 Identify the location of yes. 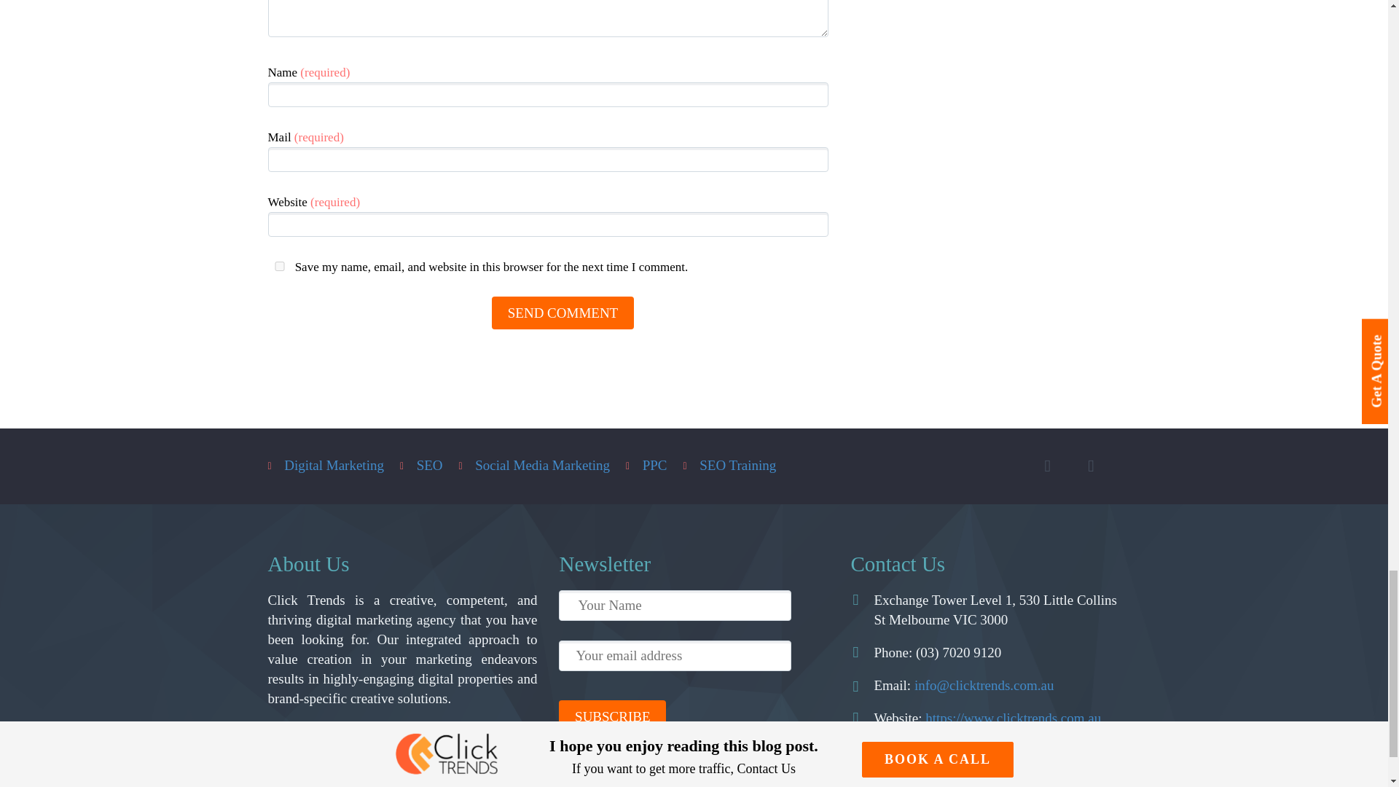
(280, 265).